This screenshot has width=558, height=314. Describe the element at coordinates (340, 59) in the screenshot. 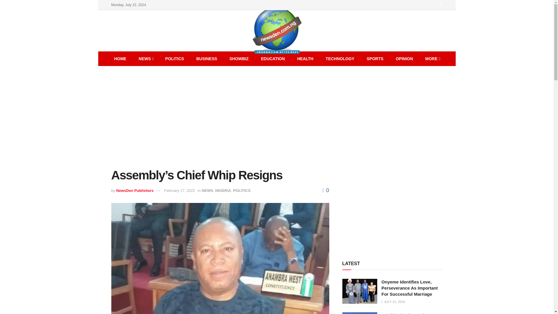

I see `TECHNOLOGY` at that location.